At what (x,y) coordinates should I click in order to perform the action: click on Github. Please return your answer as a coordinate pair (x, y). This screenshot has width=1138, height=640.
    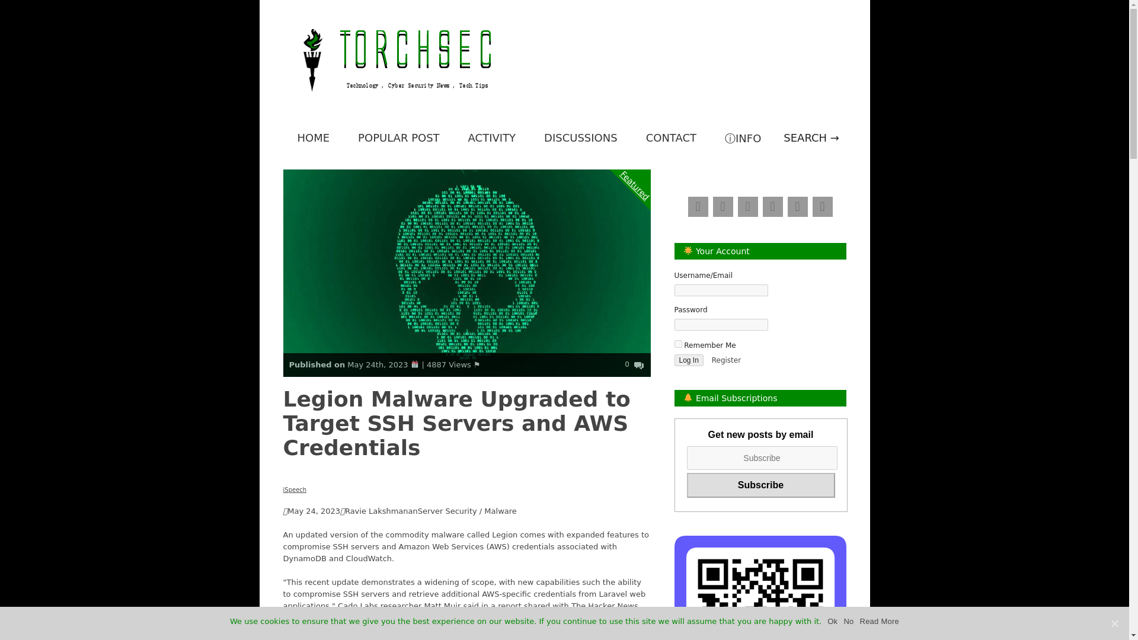
    Looking at the image, I should click on (772, 206).